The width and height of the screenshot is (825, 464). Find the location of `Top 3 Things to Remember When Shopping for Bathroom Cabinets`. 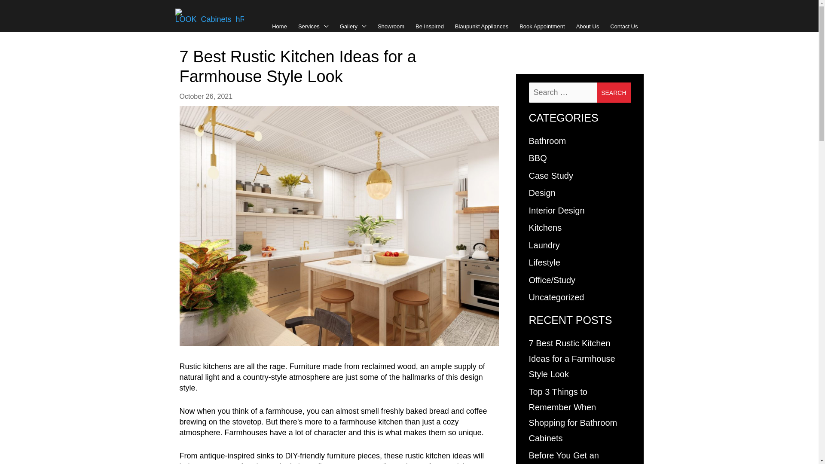

Top 3 Things to Remember When Shopping for Bathroom Cabinets is located at coordinates (573, 415).